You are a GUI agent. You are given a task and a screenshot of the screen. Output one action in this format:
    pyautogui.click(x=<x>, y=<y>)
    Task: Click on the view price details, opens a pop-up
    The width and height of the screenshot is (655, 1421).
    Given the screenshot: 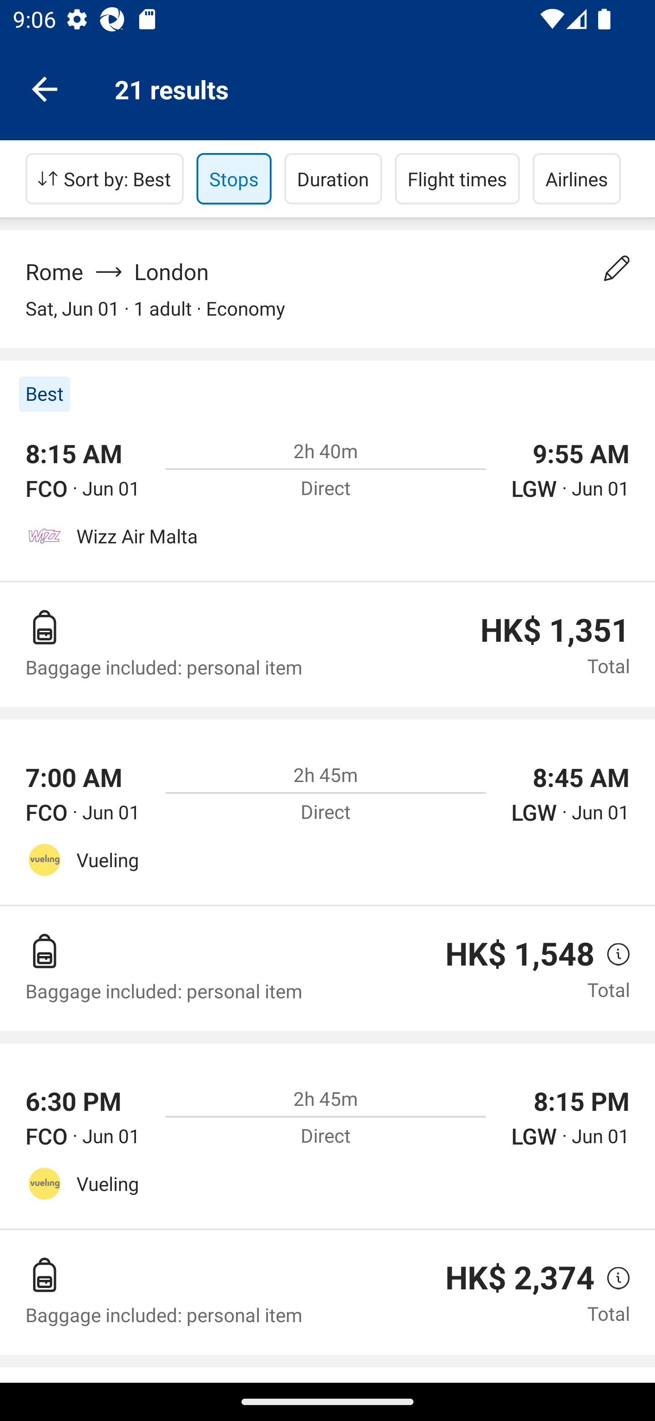 What is the action you would take?
    pyautogui.click(x=612, y=1278)
    